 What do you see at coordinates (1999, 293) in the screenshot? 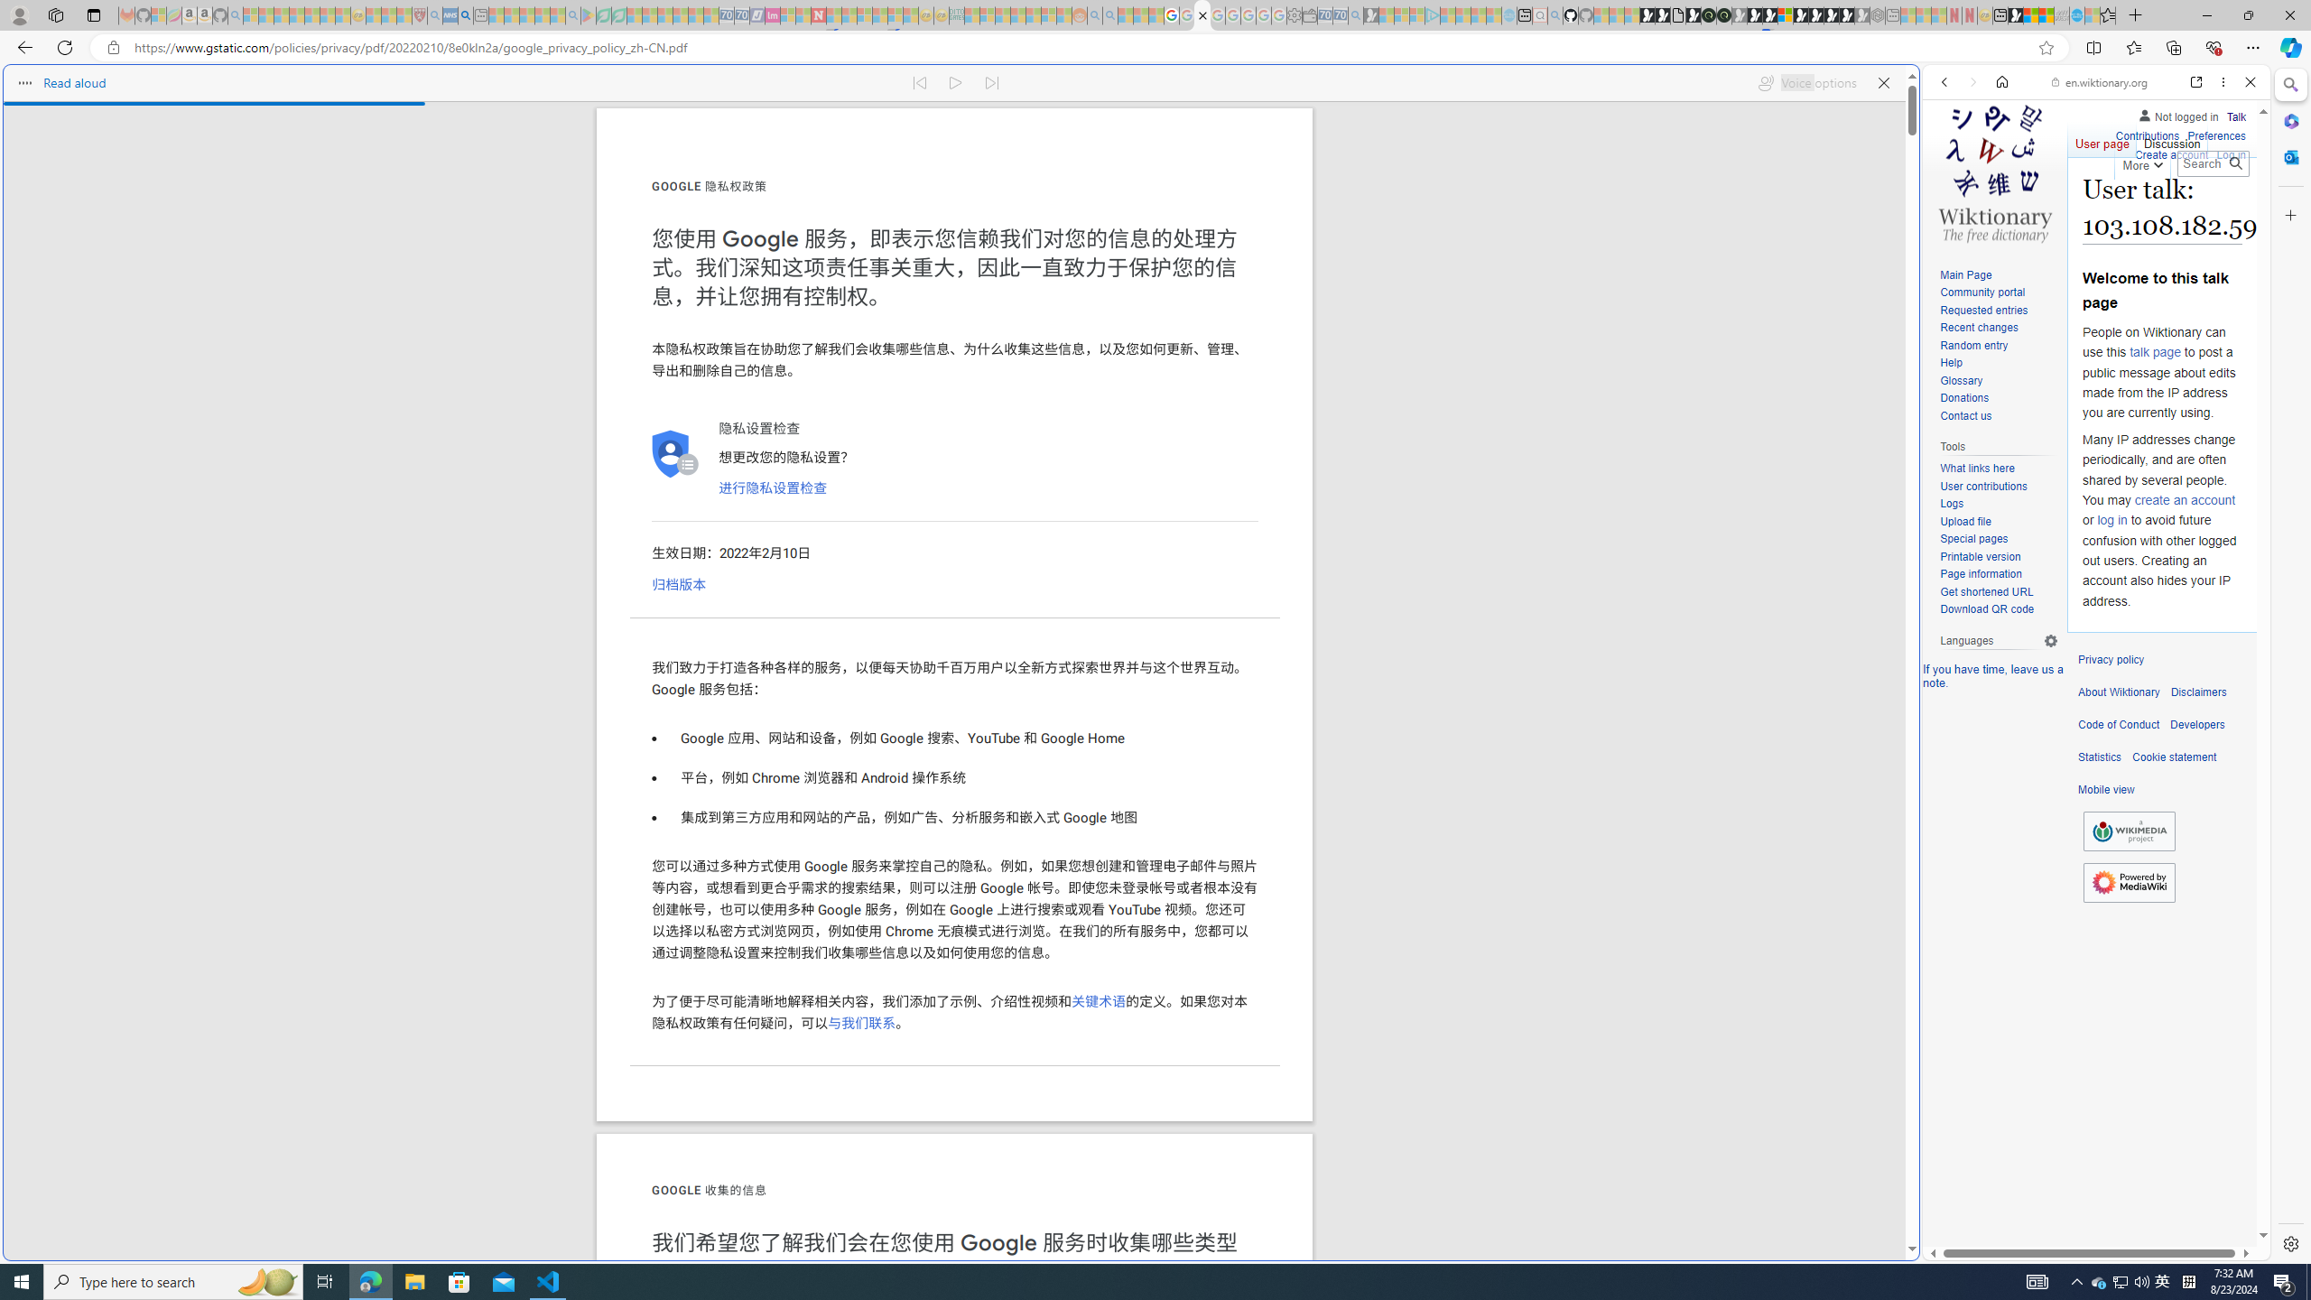
I see `Community portal` at bounding box center [1999, 293].